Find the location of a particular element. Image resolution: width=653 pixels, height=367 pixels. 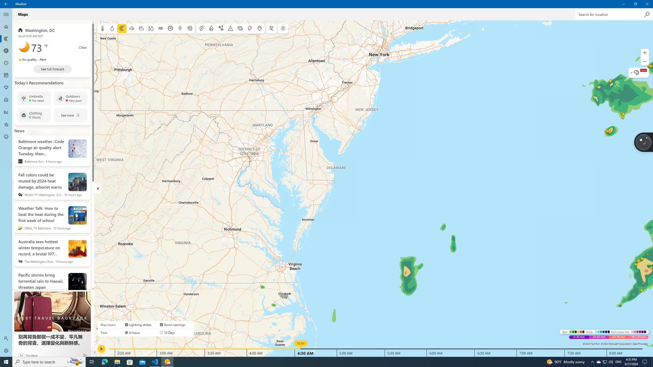

Type here to search is located at coordinates (49, 362).